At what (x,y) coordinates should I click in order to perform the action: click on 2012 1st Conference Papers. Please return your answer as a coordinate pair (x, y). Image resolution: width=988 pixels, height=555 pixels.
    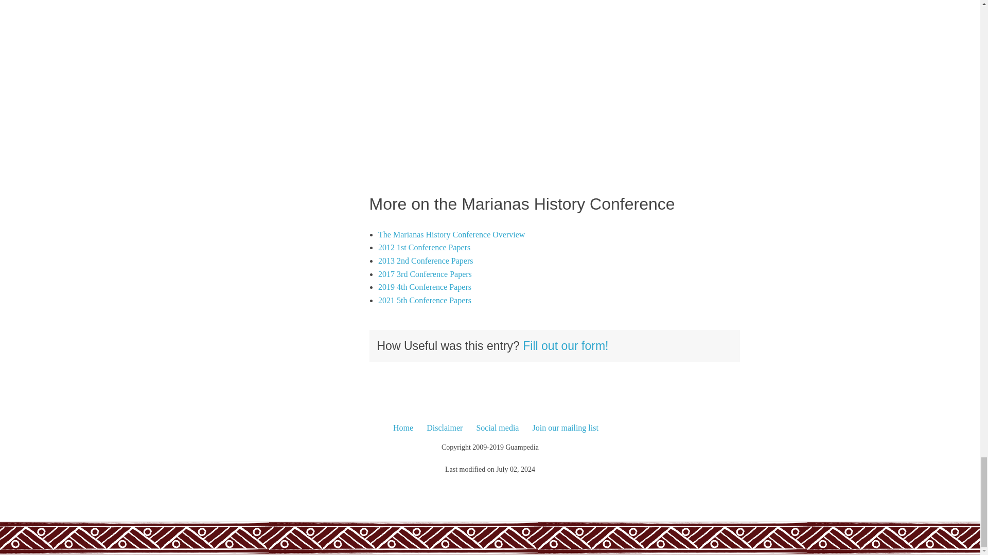
    Looking at the image, I should click on (424, 248).